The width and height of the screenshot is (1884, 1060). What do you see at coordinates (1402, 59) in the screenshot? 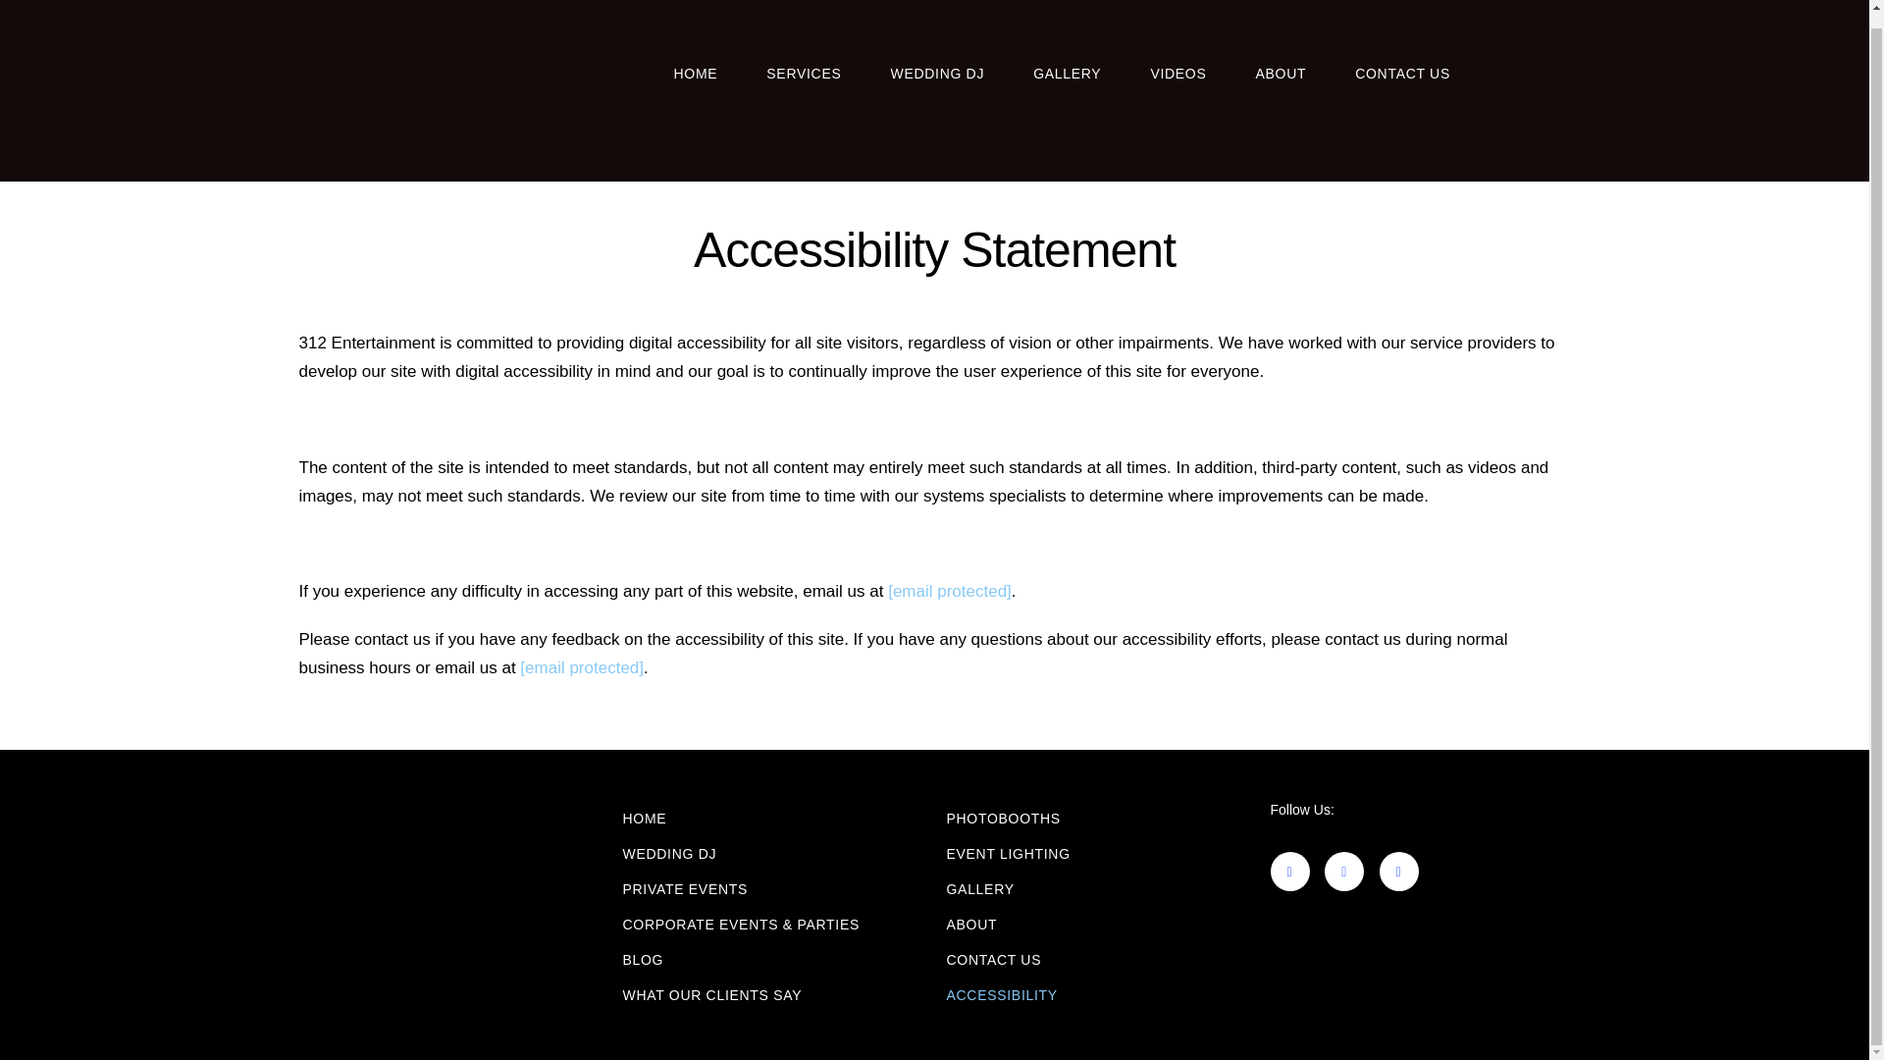
I see `CONTACT US` at bounding box center [1402, 59].